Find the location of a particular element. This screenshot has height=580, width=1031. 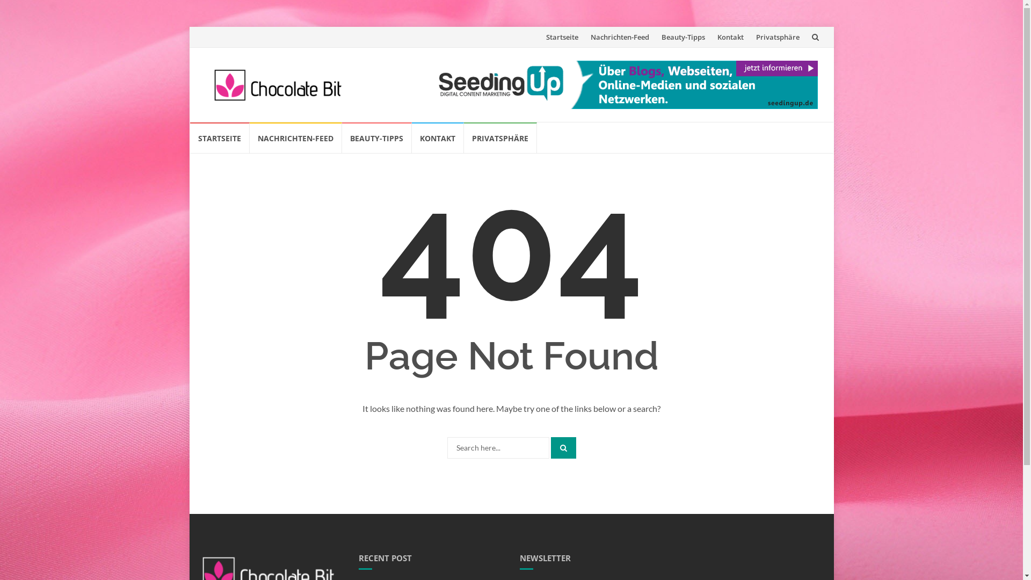

Beauty-Tipps is located at coordinates (683, 37).